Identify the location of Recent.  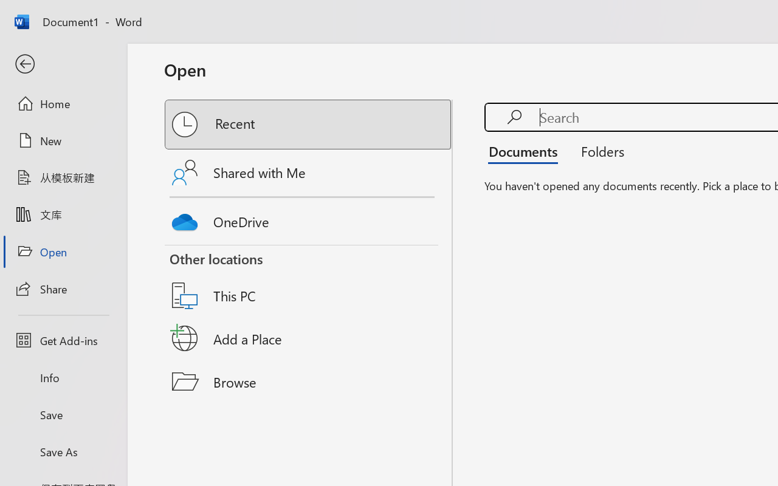
(309, 125).